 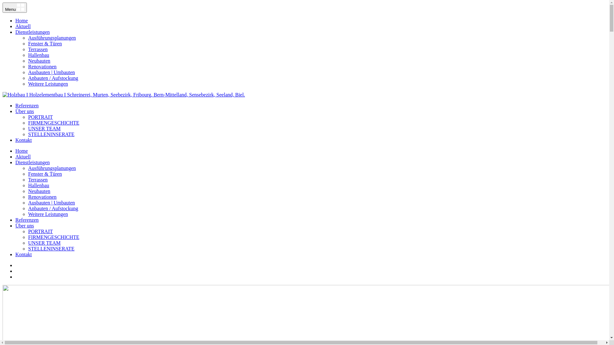 What do you see at coordinates (33, 32) in the screenshot?
I see `Dienstleistungen` at bounding box center [33, 32].